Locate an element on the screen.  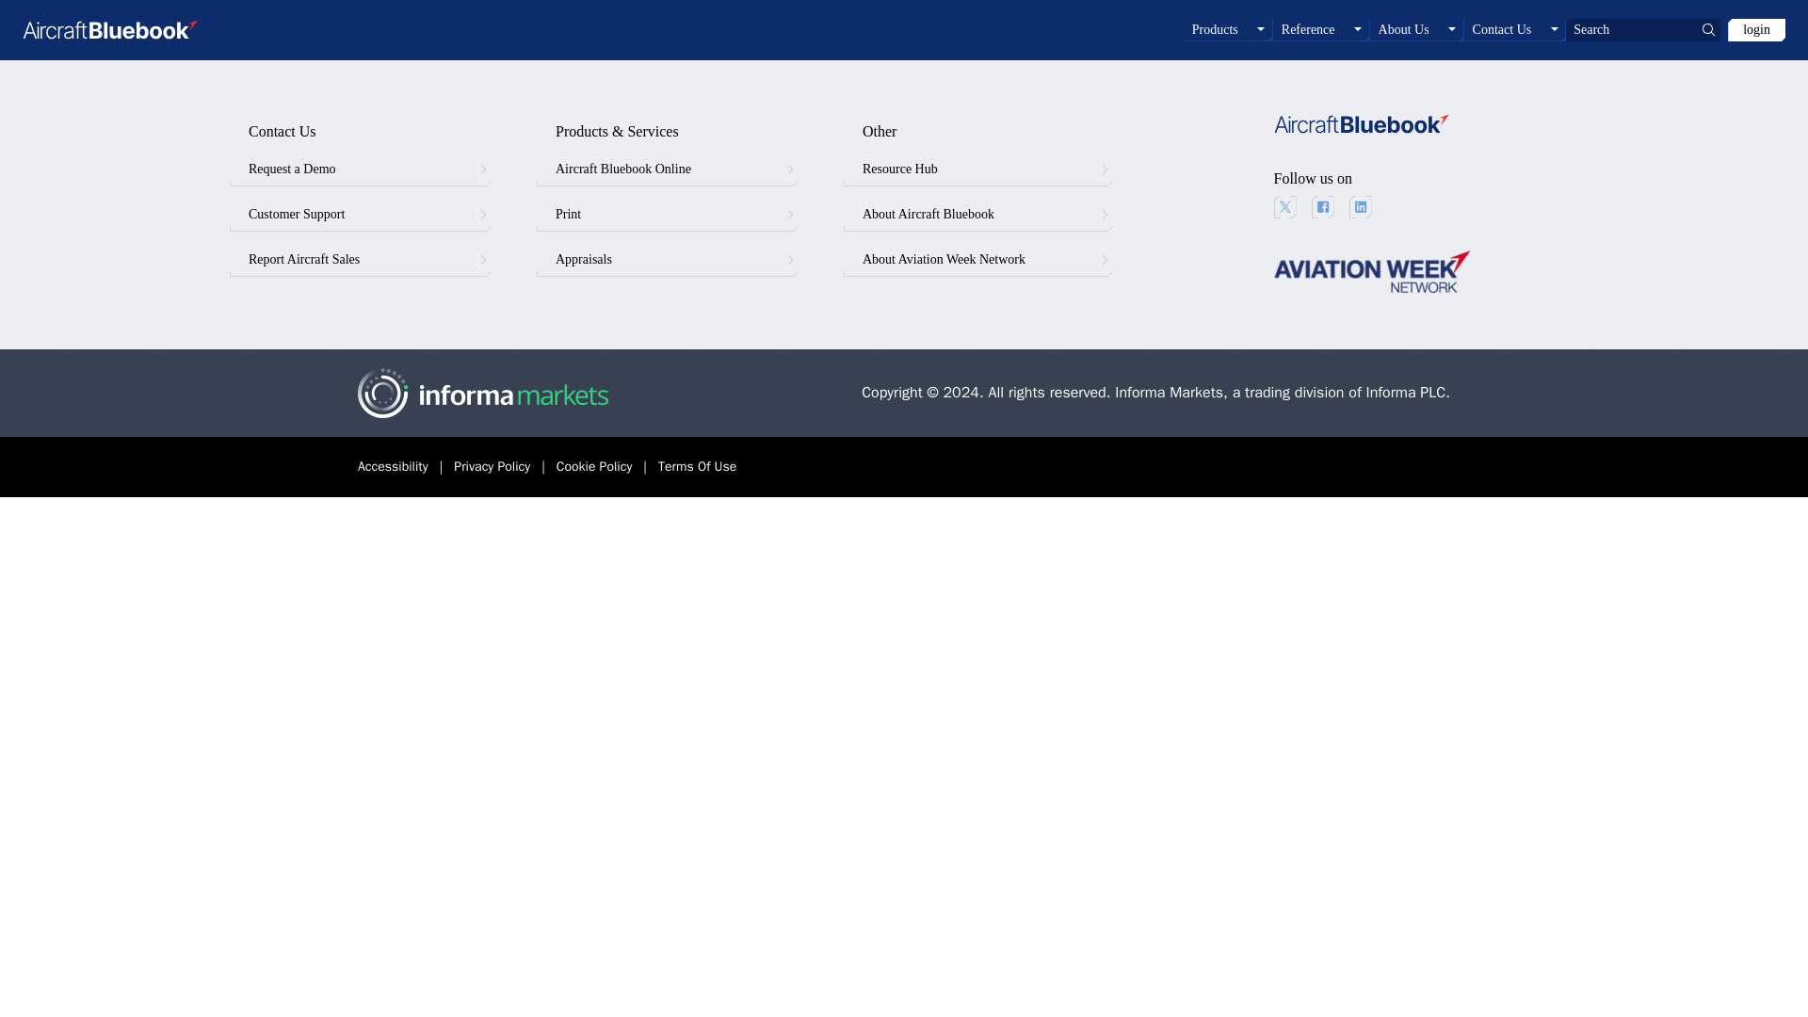
About Aircraft Bluebook is located at coordinates (978, 215).